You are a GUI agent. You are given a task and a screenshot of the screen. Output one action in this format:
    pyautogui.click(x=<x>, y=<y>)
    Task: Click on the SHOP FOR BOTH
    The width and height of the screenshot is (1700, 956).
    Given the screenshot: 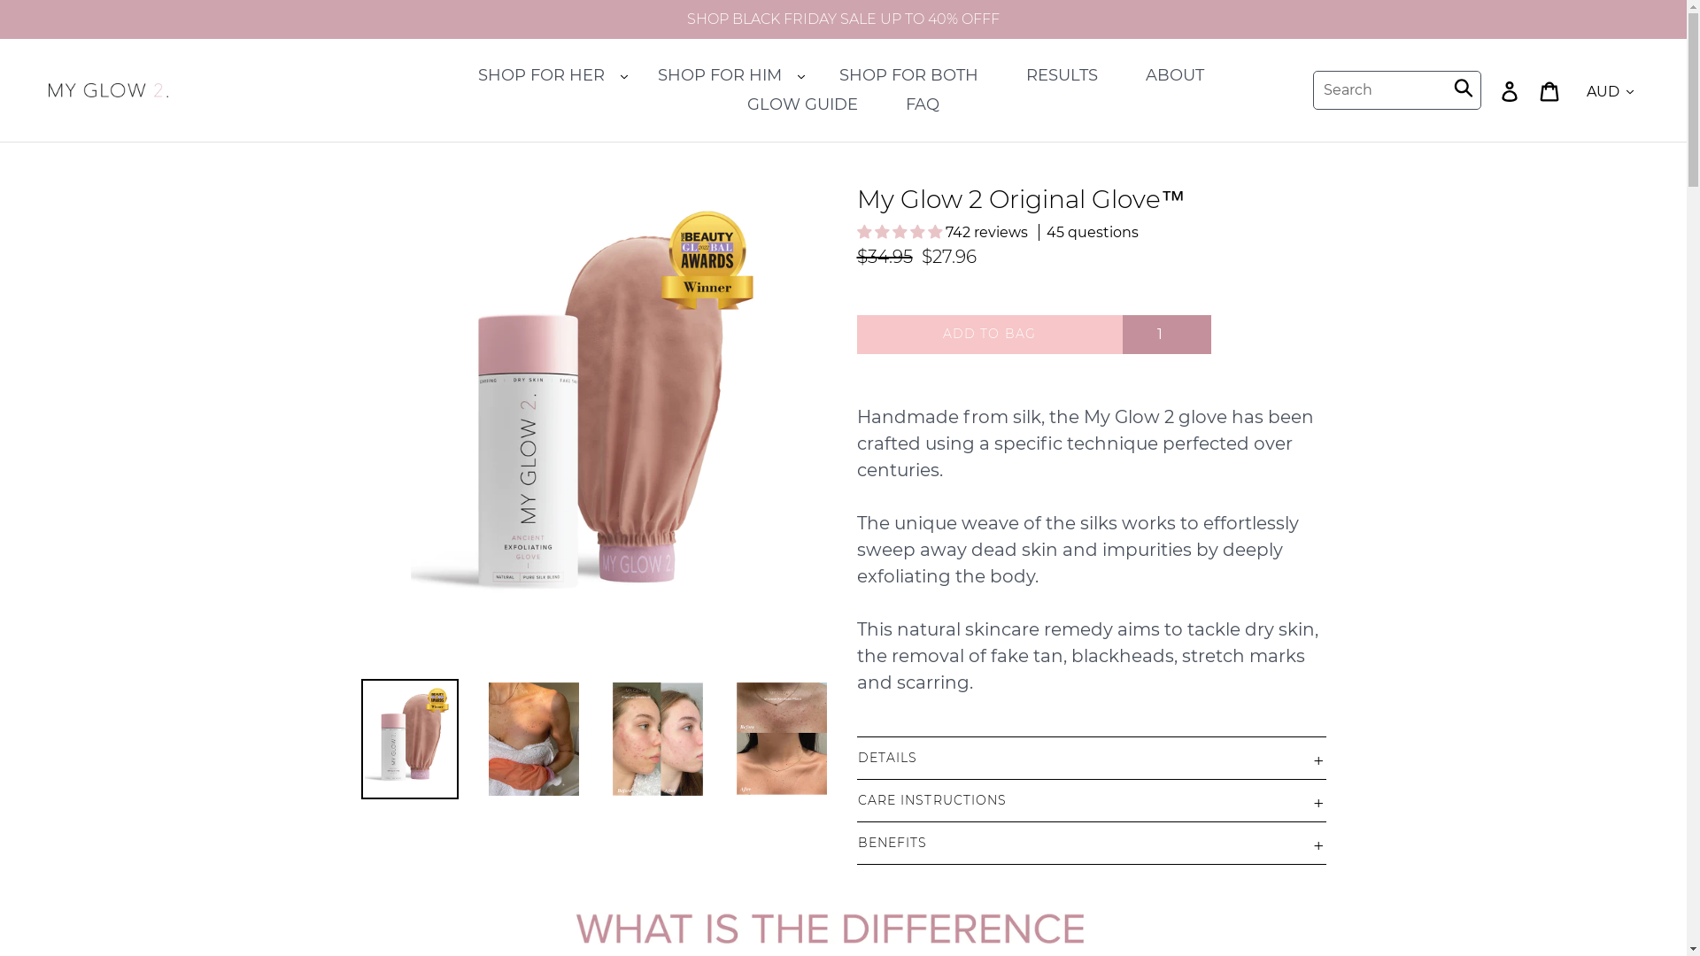 What is the action you would take?
    pyautogui.click(x=908, y=76)
    